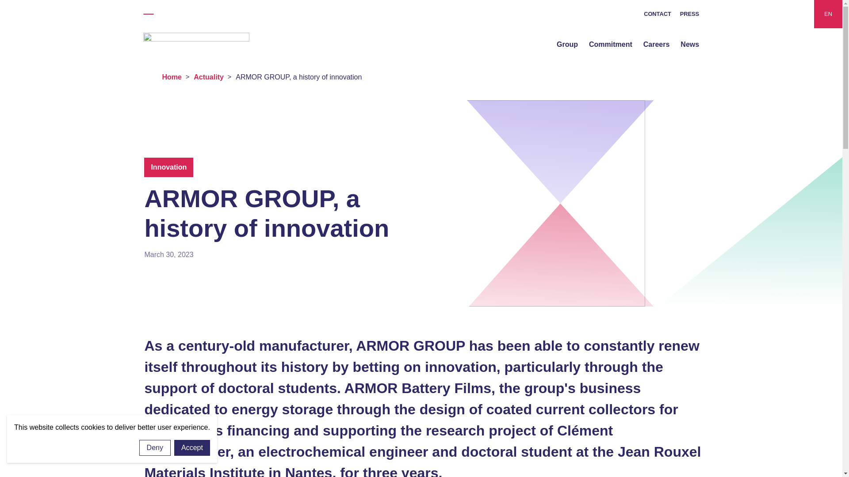  What do you see at coordinates (176, 77) in the screenshot?
I see `Home` at bounding box center [176, 77].